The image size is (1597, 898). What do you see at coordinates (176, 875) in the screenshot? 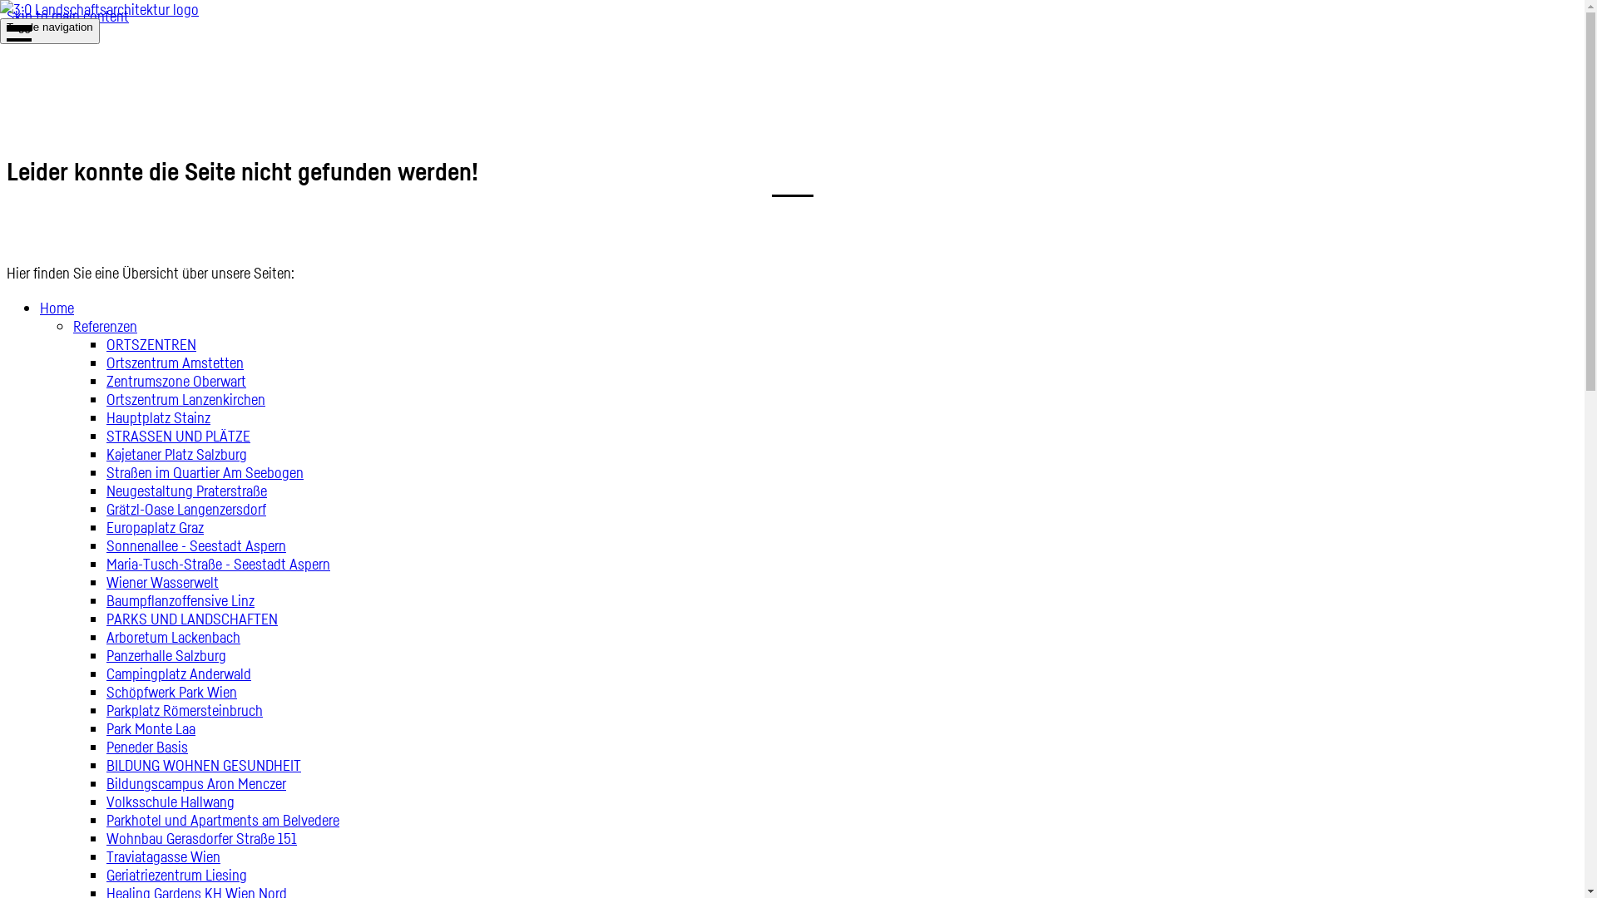
I see `Geriatriezentrum Liesing` at bounding box center [176, 875].